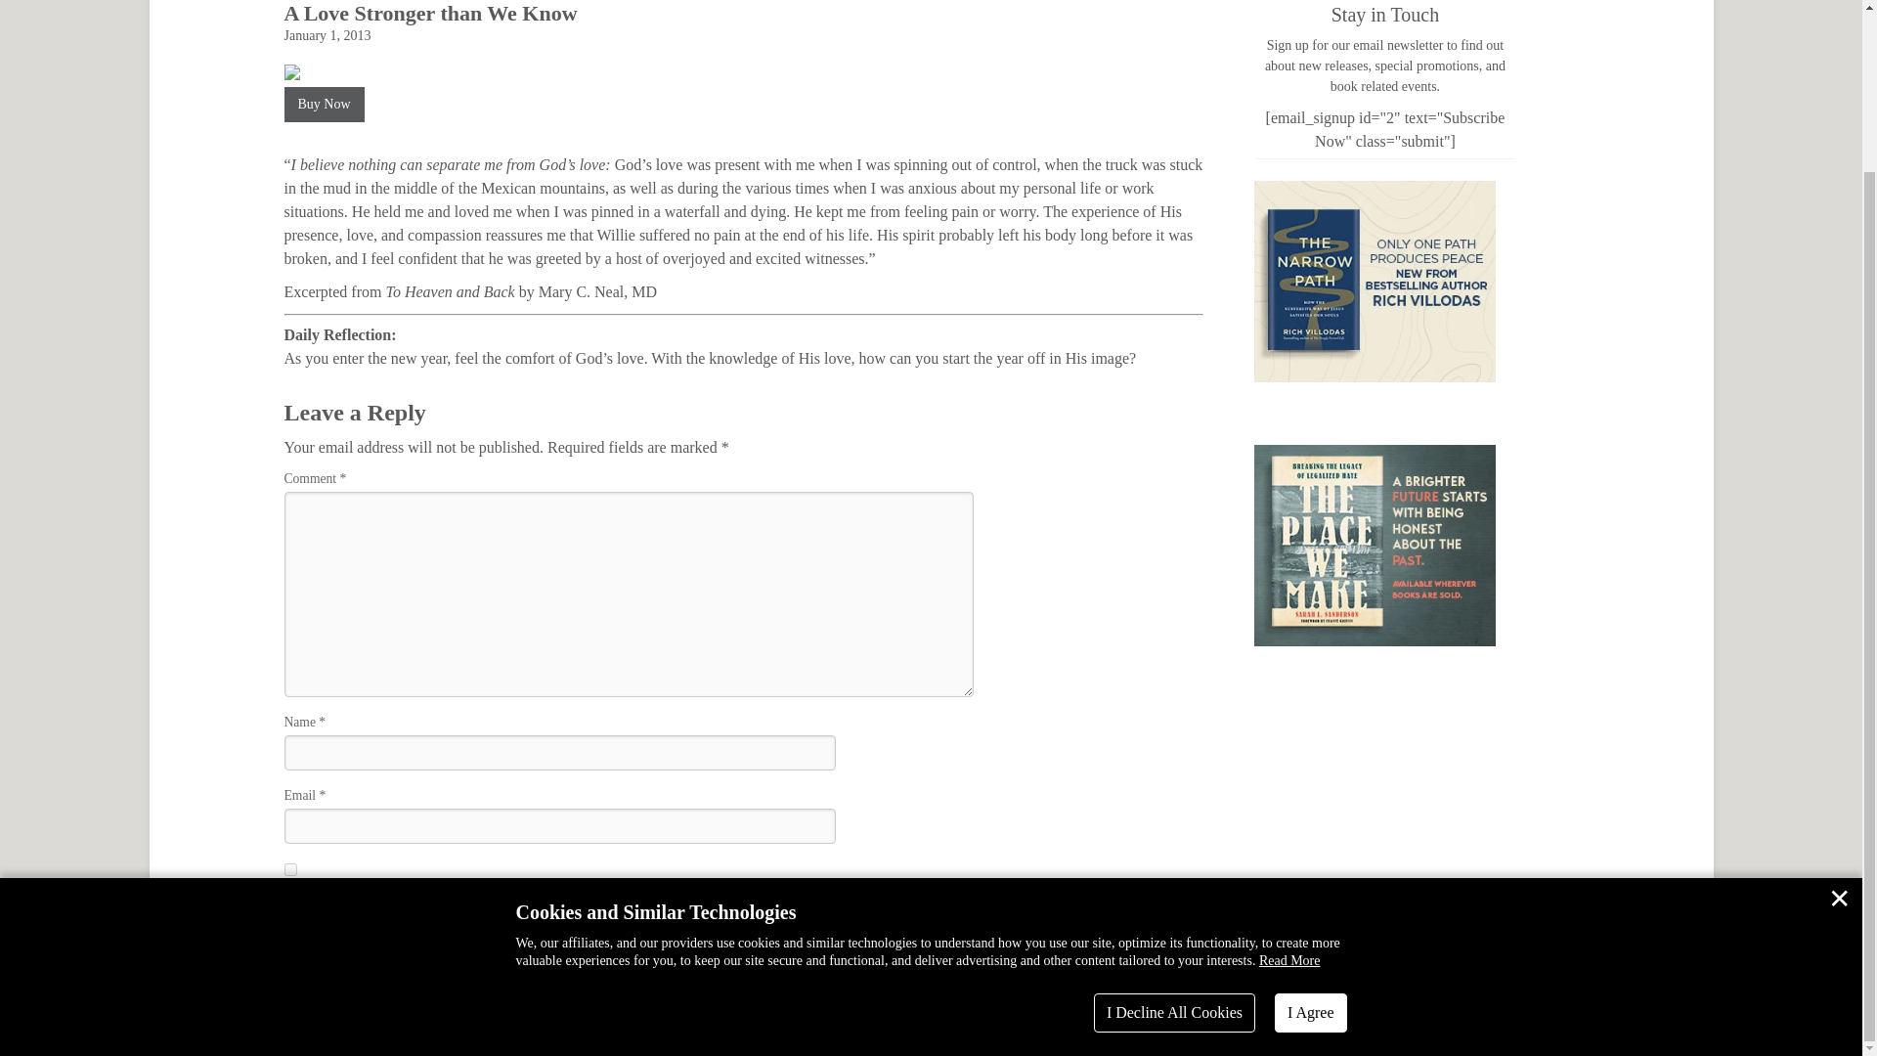  Describe the element at coordinates (289, 870) in the screenshot. I see `yes` at that location.